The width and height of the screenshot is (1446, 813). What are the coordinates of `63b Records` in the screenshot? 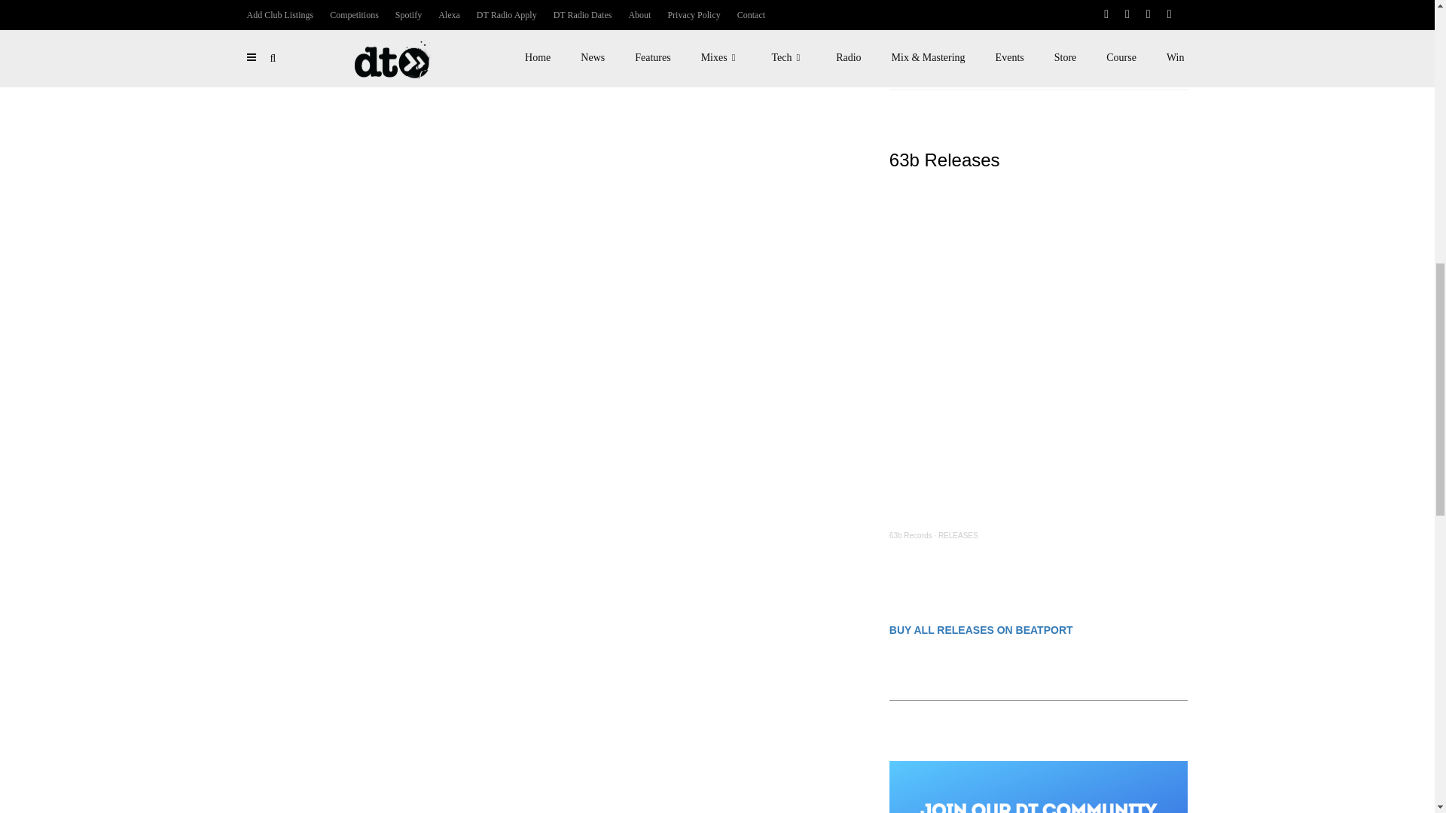 It's located at (911, 536).